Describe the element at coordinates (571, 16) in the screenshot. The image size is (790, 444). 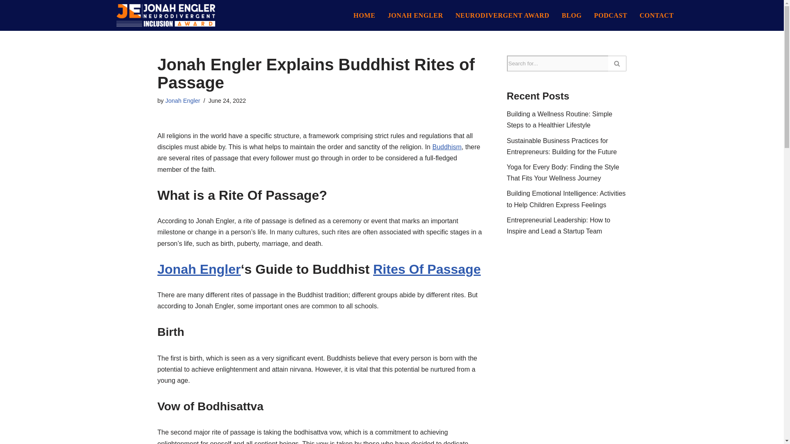
I see `BLOG` at that location.